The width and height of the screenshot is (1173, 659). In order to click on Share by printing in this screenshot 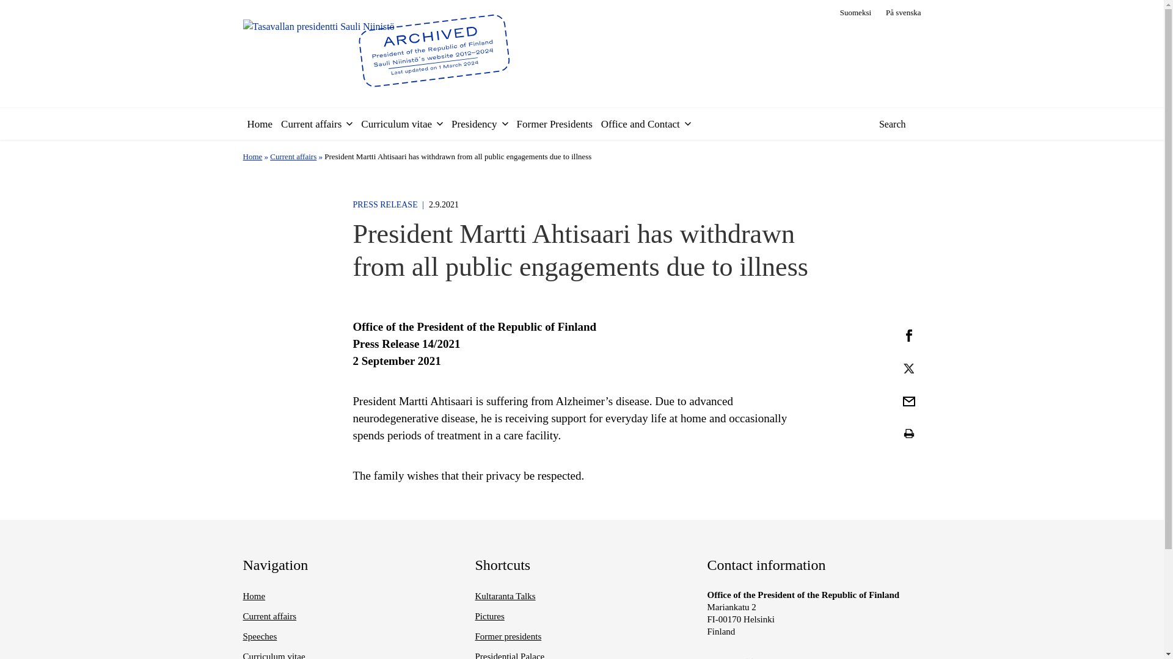, I will do `click(908, 433)`.